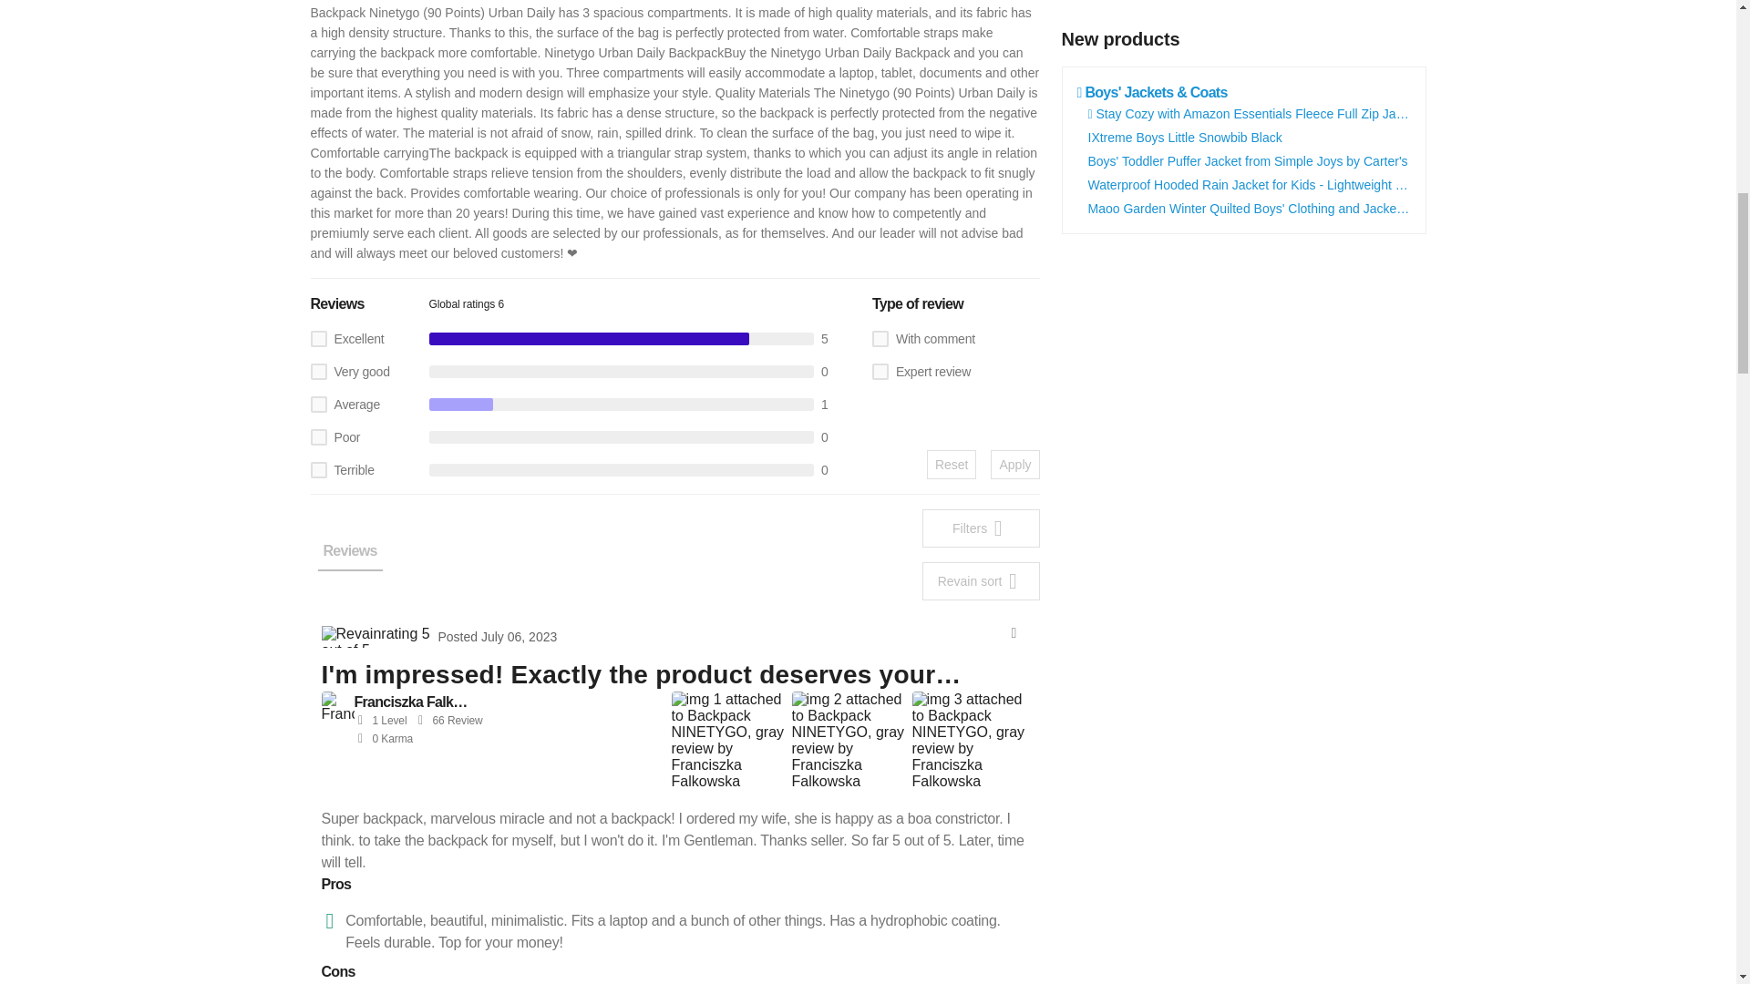  What do you see at coordinates (348, 555) in the screenshot?
I see `Reviews` at bounding box center [348, 555].